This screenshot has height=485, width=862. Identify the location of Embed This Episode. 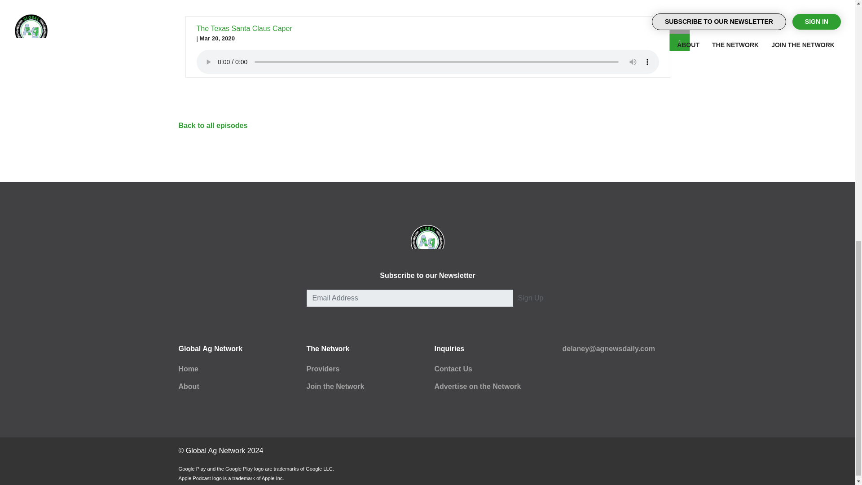
(680, 25).